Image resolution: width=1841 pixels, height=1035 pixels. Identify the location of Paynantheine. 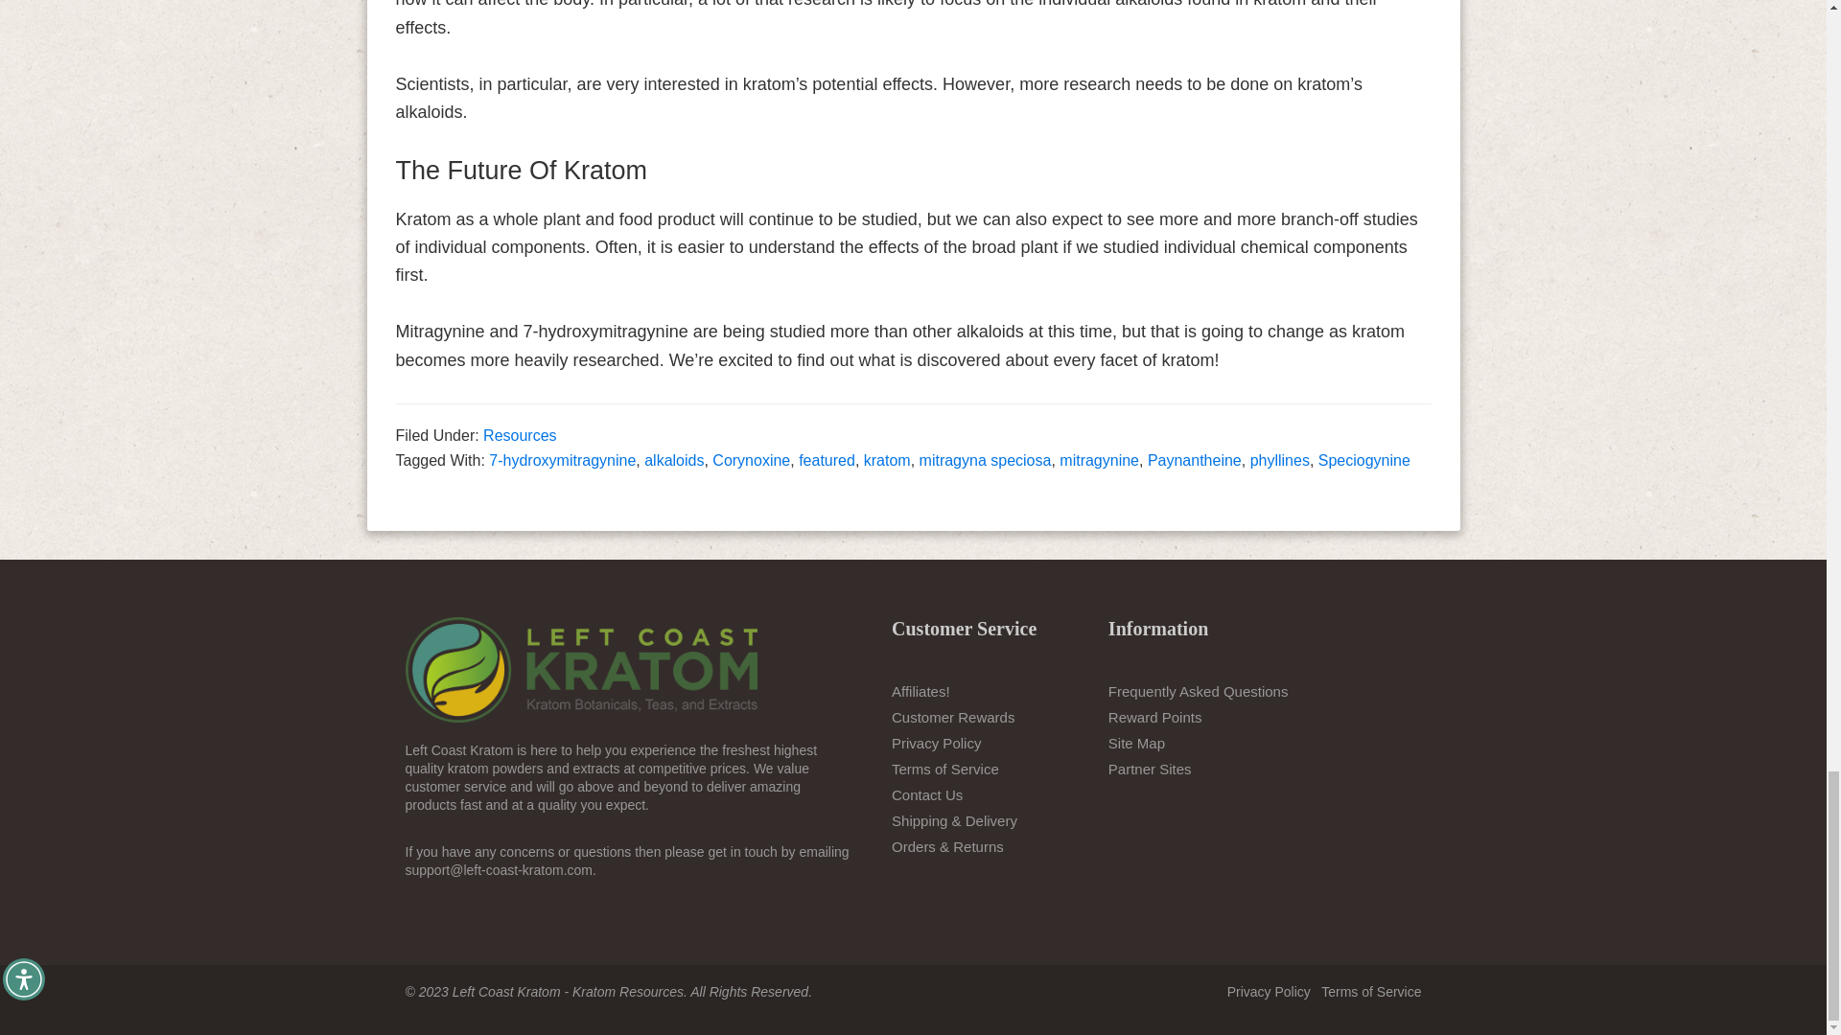
(1194, 460).